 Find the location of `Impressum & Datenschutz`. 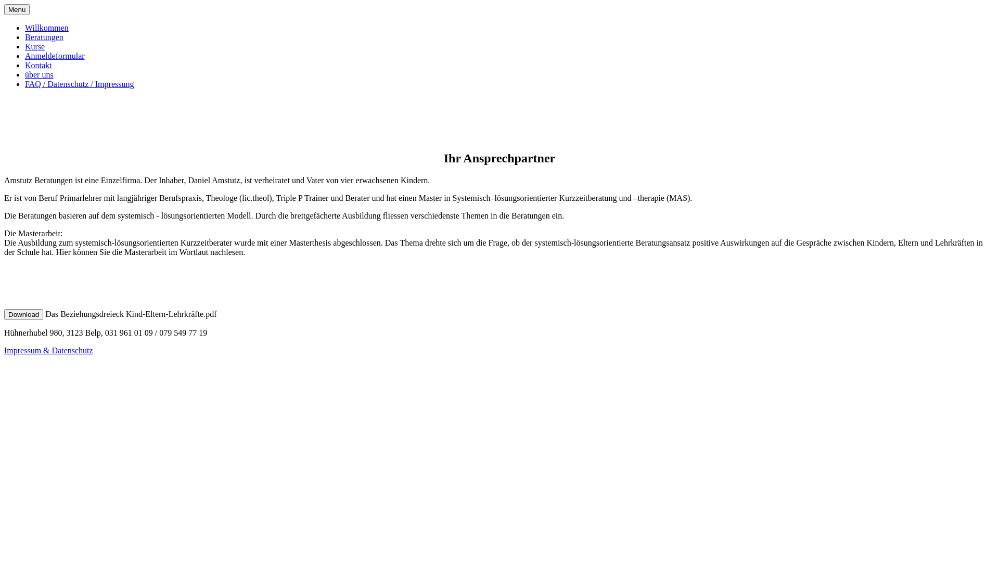

Impressum & Datenschutz is located at coordinates (49, 351).